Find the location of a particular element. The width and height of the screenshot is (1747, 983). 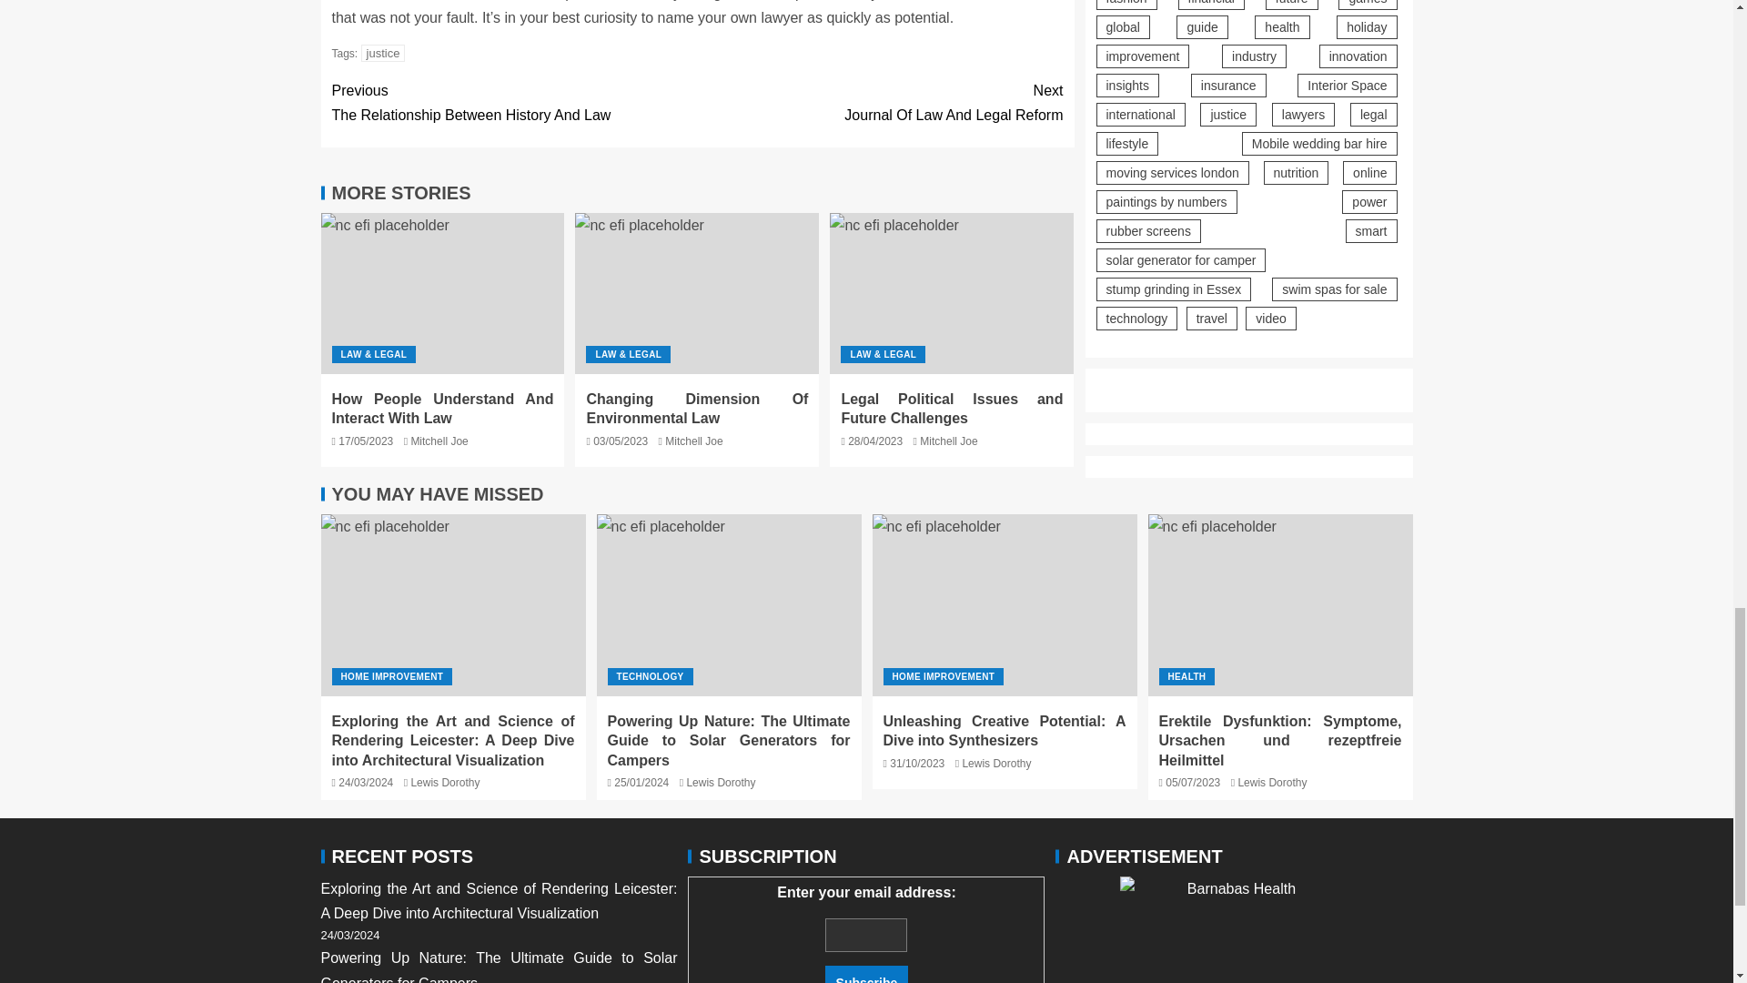

Changing Dimension Of Environmental Law is located at coordinates (696, 408).